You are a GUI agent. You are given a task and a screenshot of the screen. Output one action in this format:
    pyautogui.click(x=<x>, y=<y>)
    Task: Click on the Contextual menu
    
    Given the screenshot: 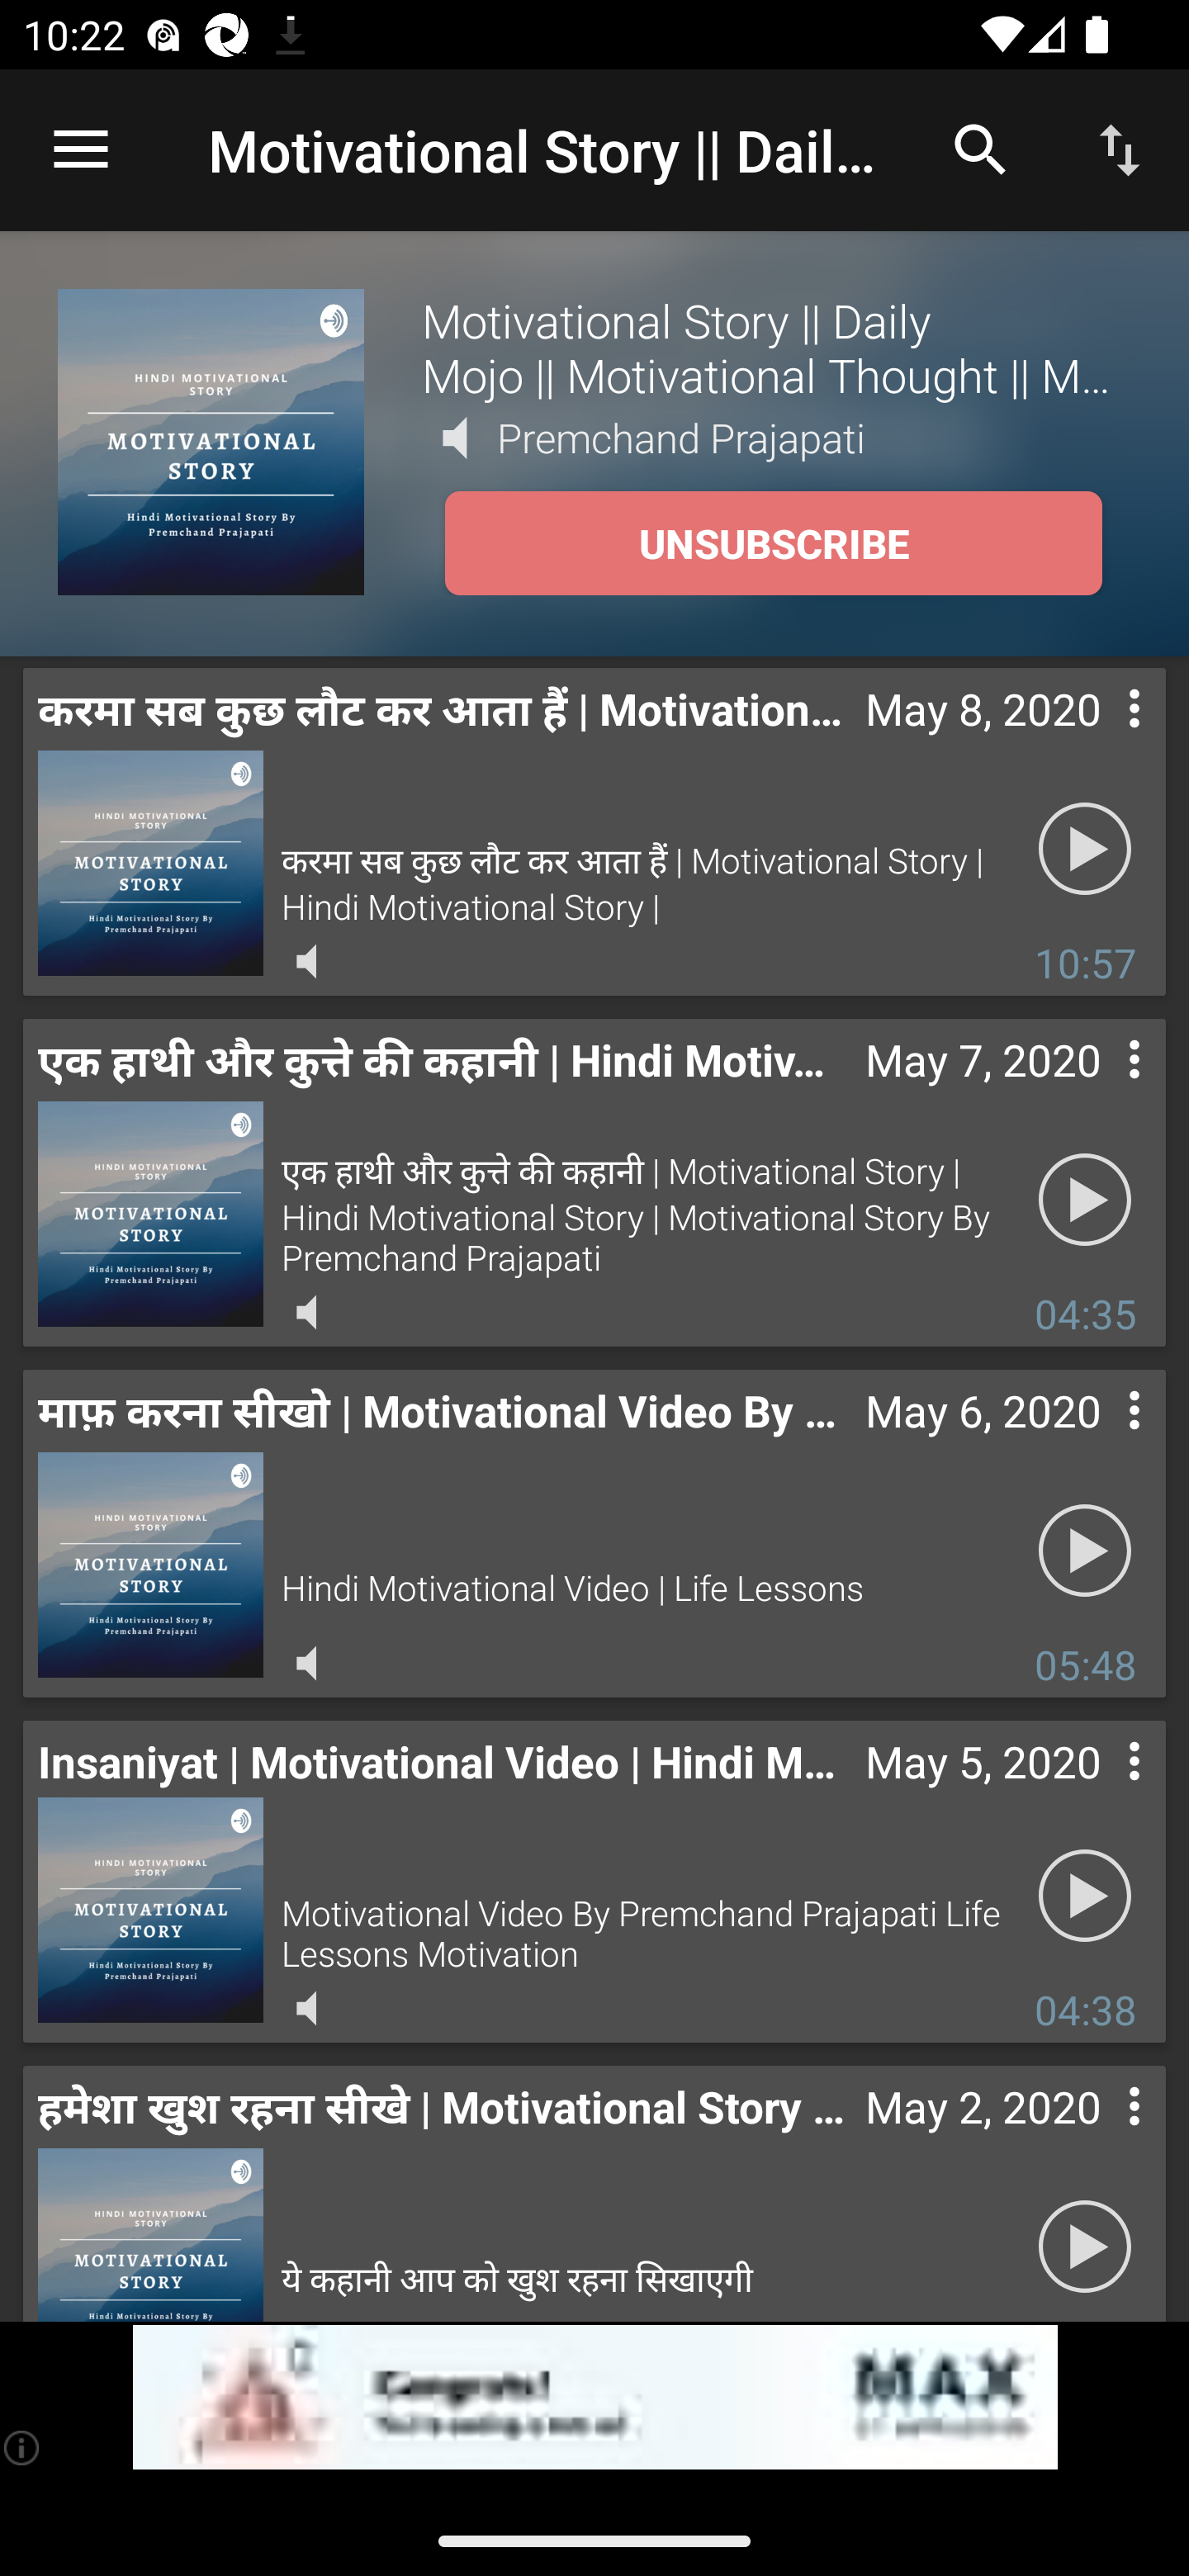 What is the action you would take?
    pyautogui.click(x=1098, y=1793)
    